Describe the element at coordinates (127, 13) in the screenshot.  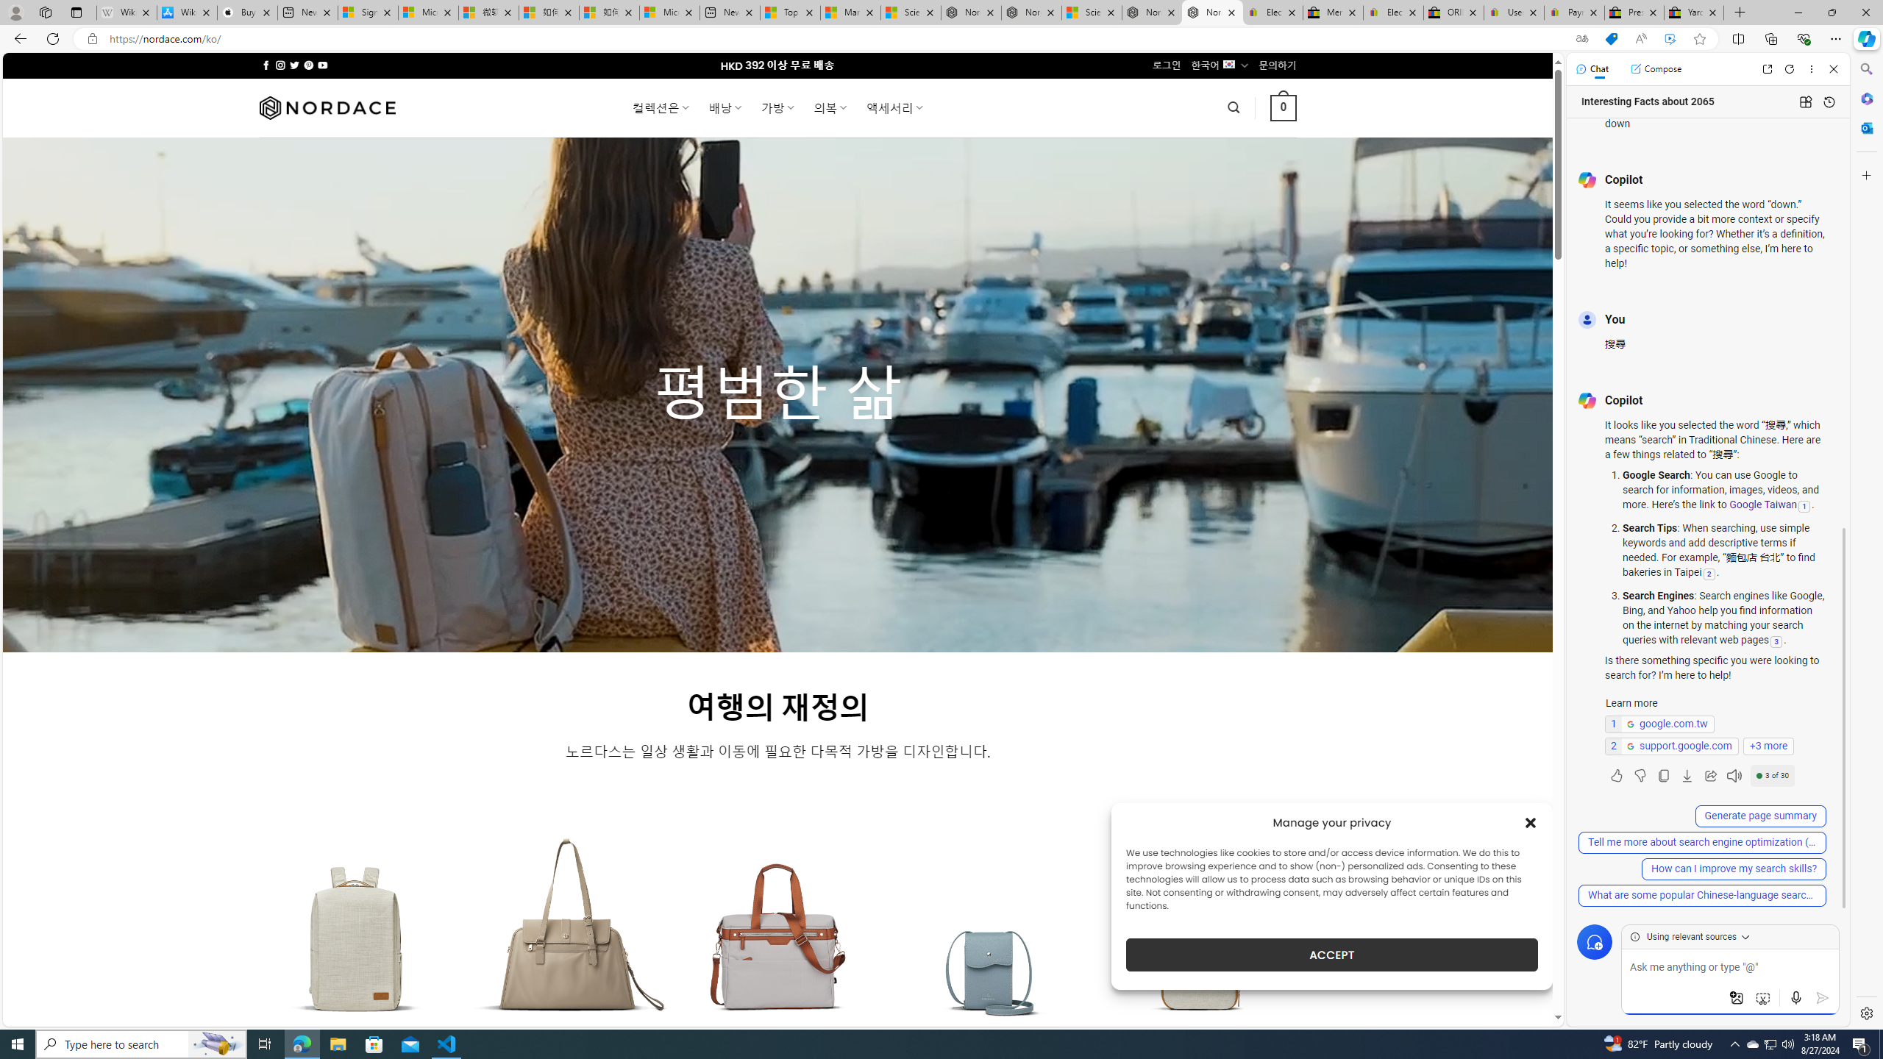
I see `Wikipedia - Sleeping` at that location.